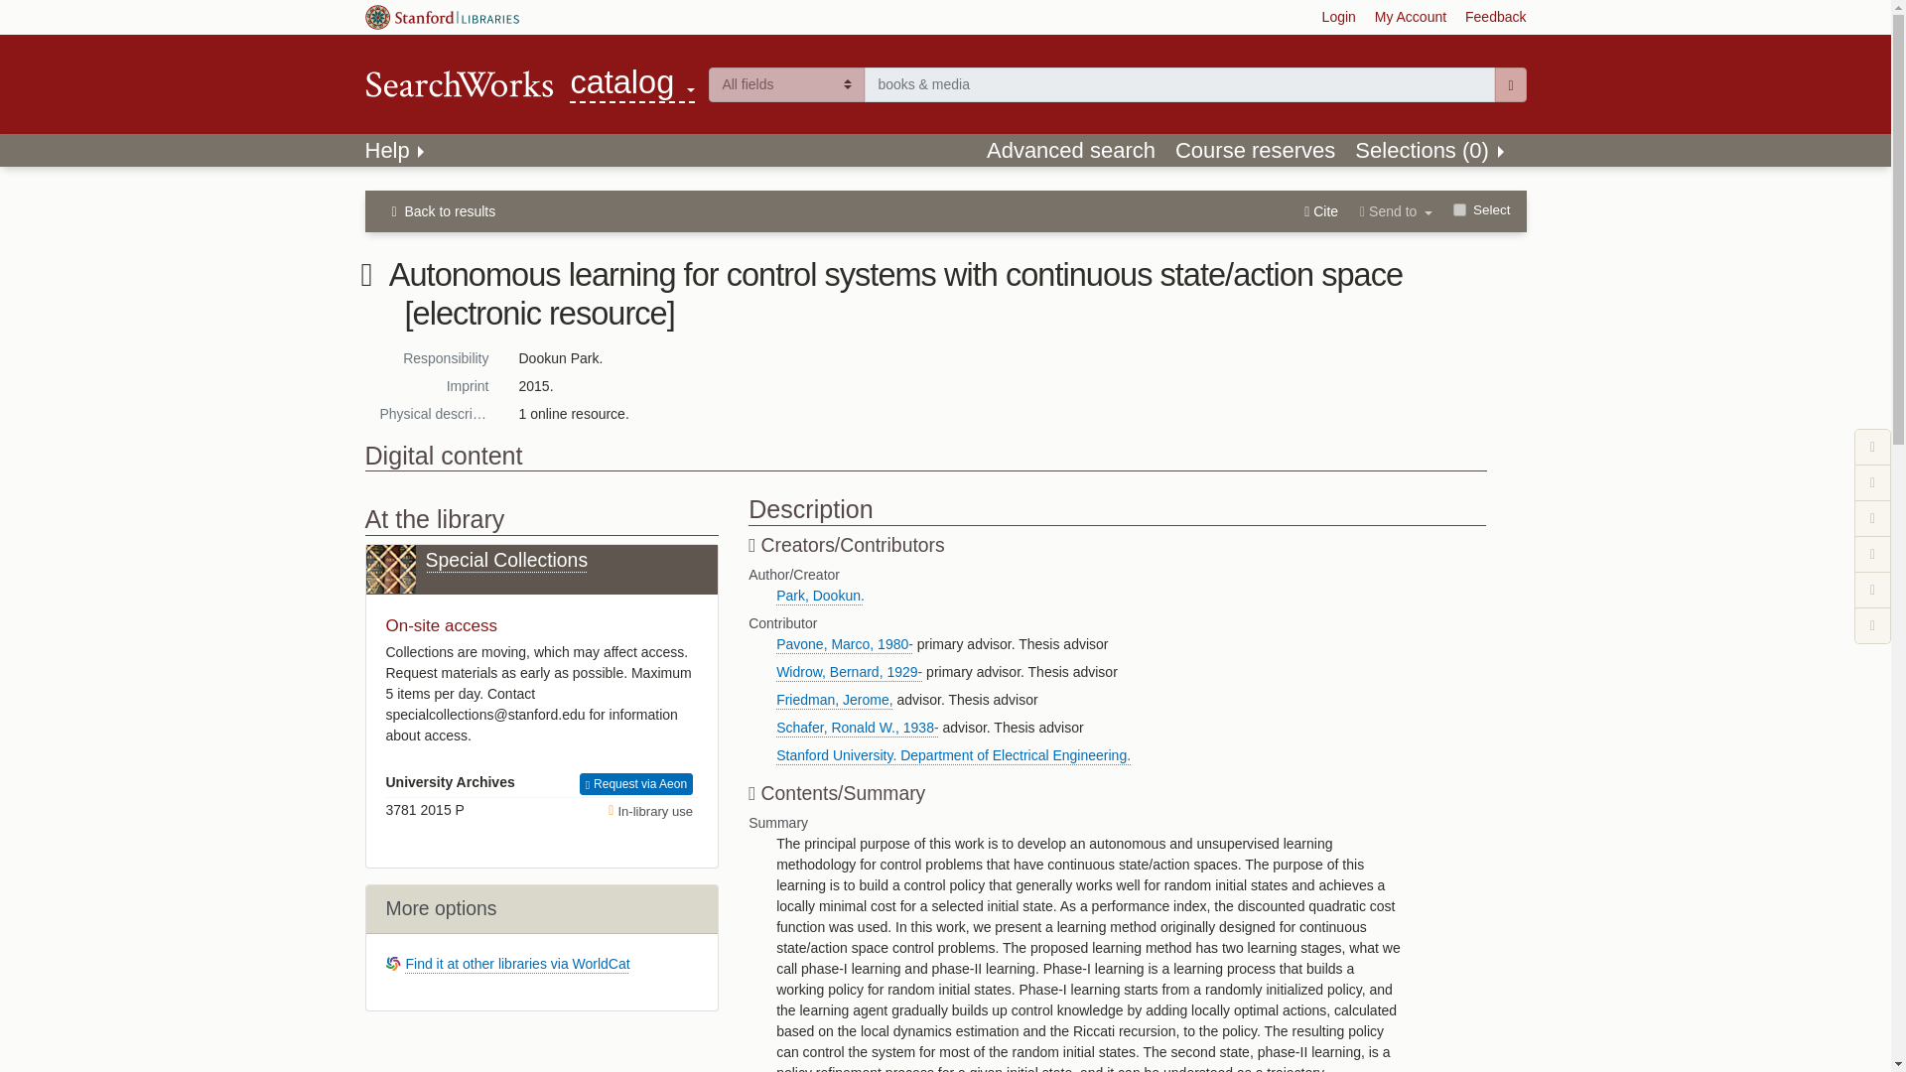 This screenshot has height=1072, width=1906. Describe the element at coordinates (632, 83) in the screenshot. I see `Skip to search` at that location.